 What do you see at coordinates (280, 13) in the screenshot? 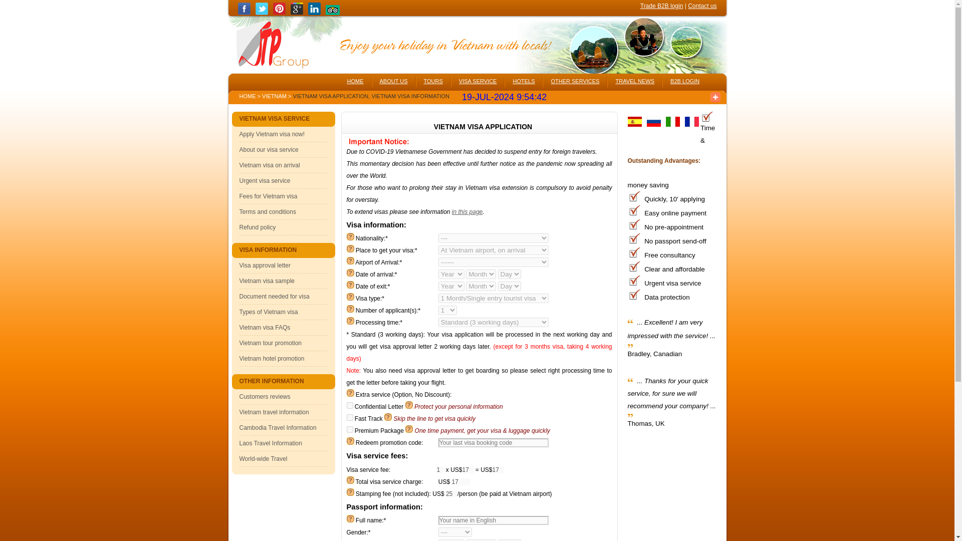
I see `Tuan Linh Travel - Pinterest` at bounding box center [280, 13].